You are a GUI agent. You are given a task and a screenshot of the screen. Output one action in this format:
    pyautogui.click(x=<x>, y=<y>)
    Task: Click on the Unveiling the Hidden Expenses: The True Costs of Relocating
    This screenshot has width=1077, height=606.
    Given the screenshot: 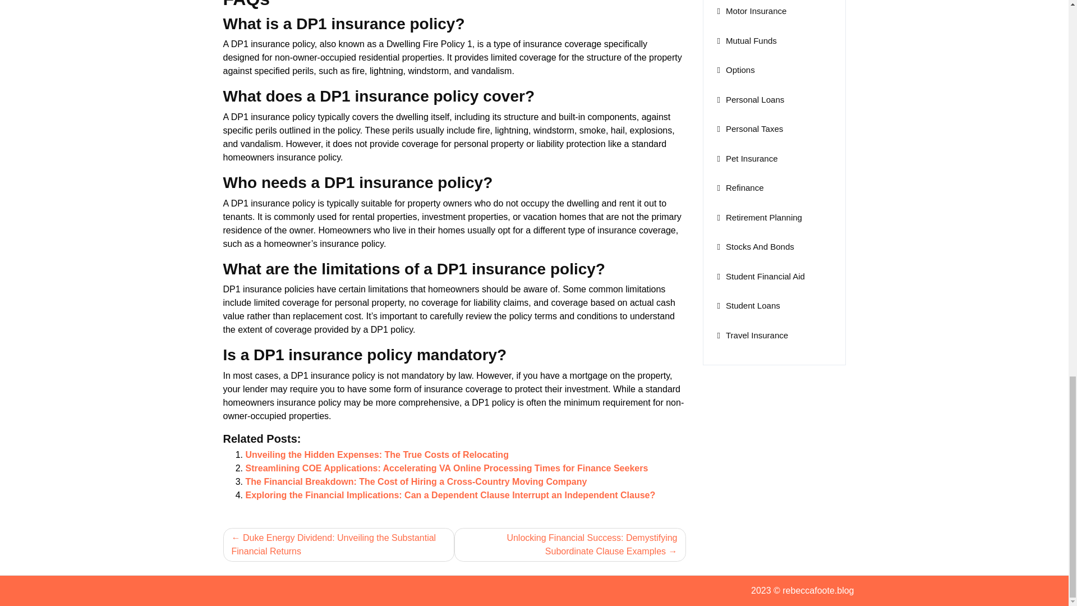 What is the action you would take?
    pyautogui.click(x=377, y=454)
    